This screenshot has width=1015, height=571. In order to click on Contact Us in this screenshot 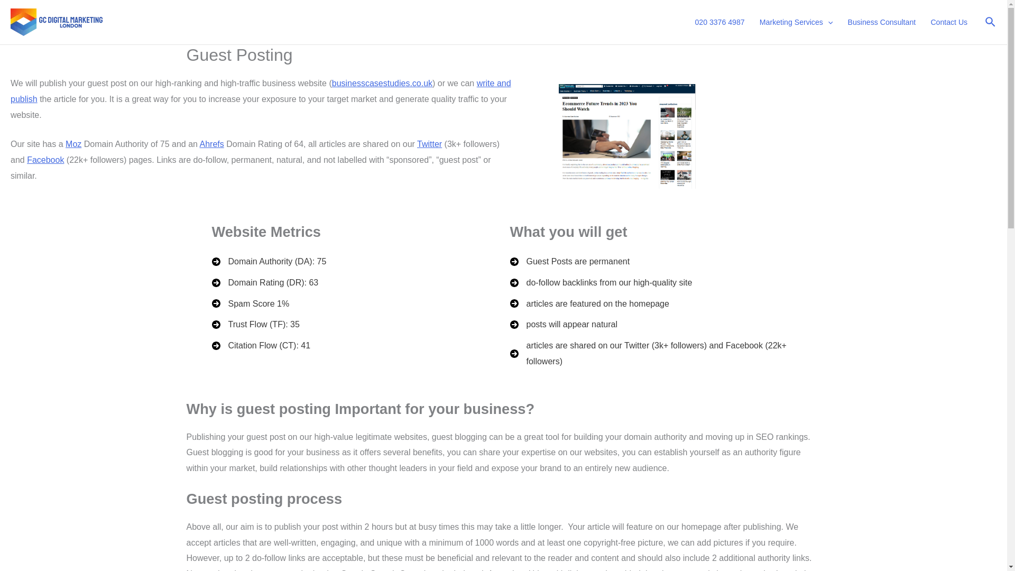, I will do `click(948, 22)`.